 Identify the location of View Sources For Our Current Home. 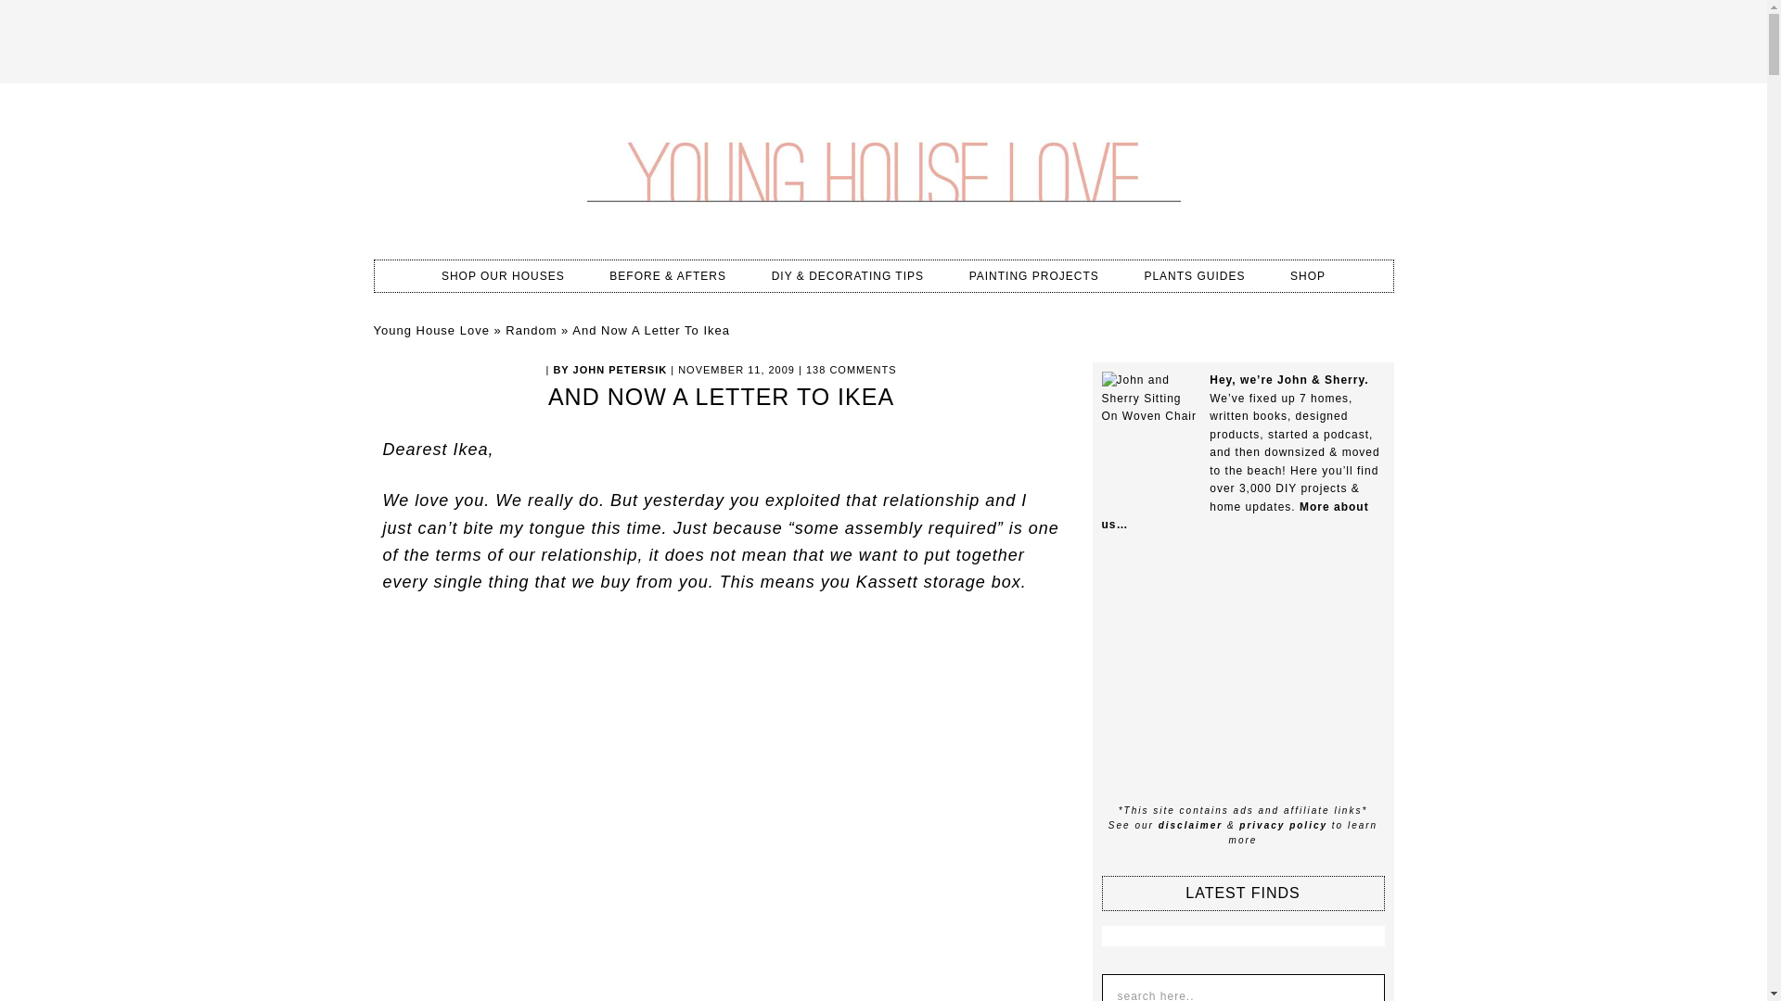
(503, 276).